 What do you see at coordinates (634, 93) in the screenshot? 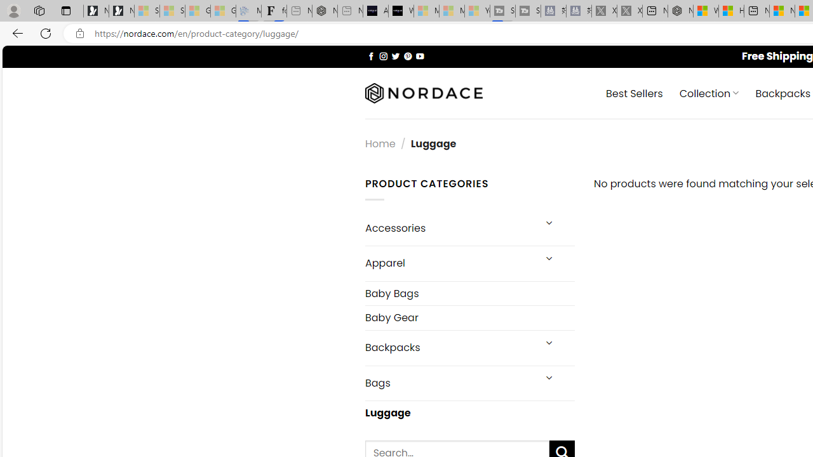
I see `  Best Sellers` at bounding box center [634, 93].